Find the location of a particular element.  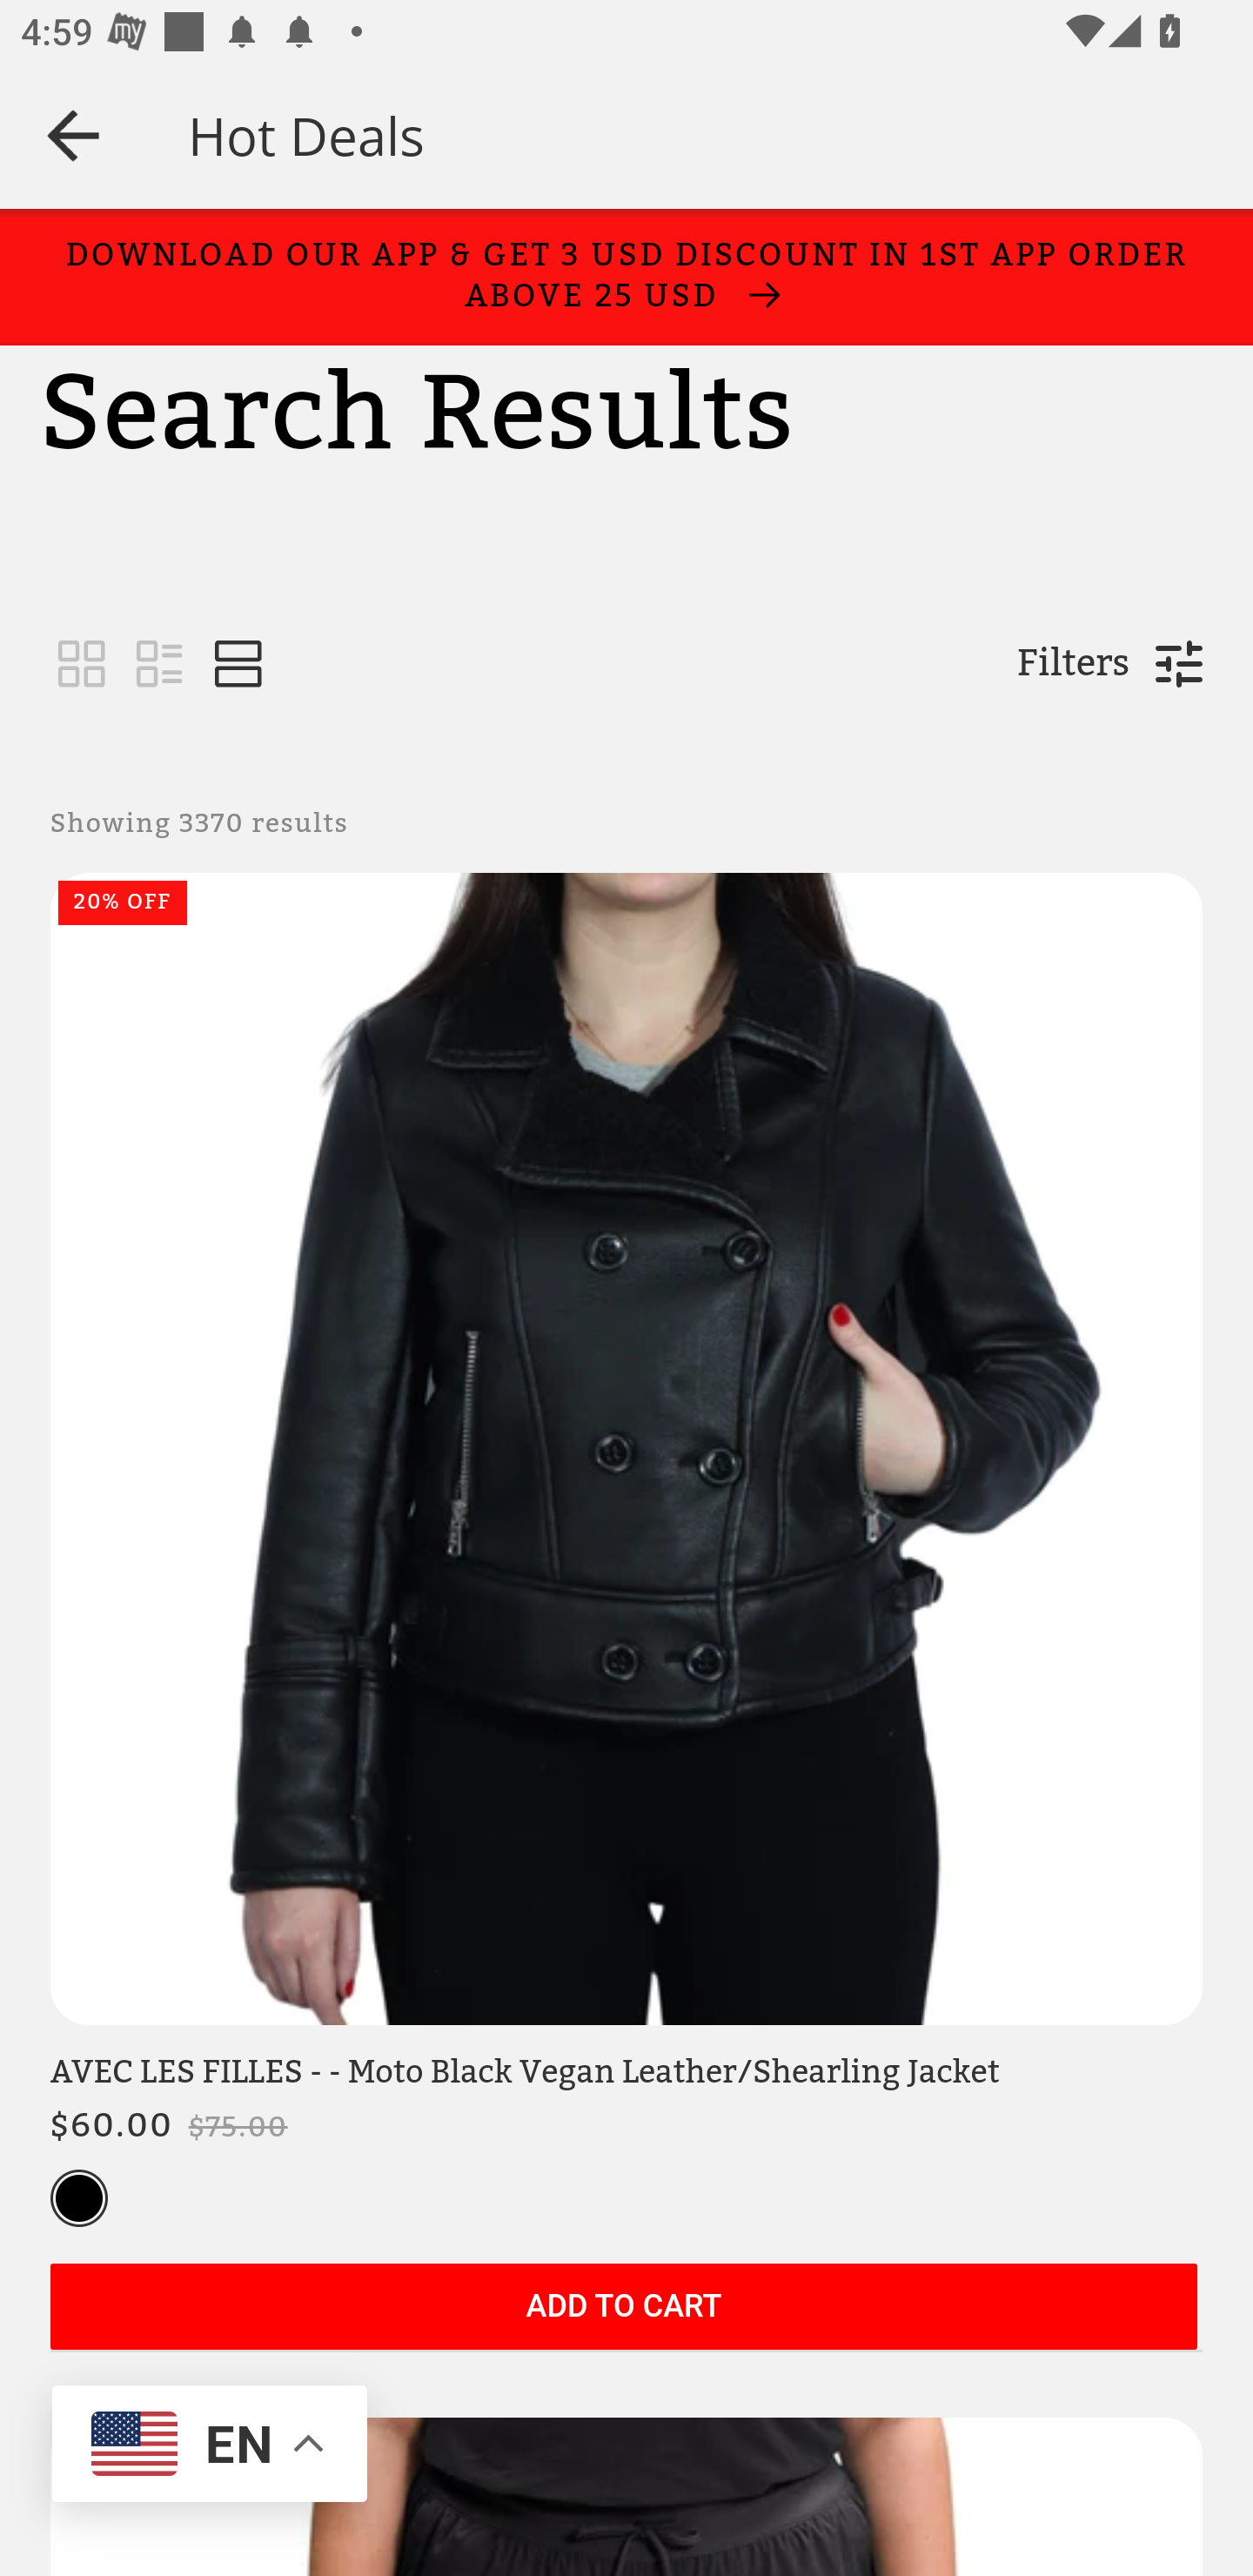

Filters is located at coordinates (1073, 664).